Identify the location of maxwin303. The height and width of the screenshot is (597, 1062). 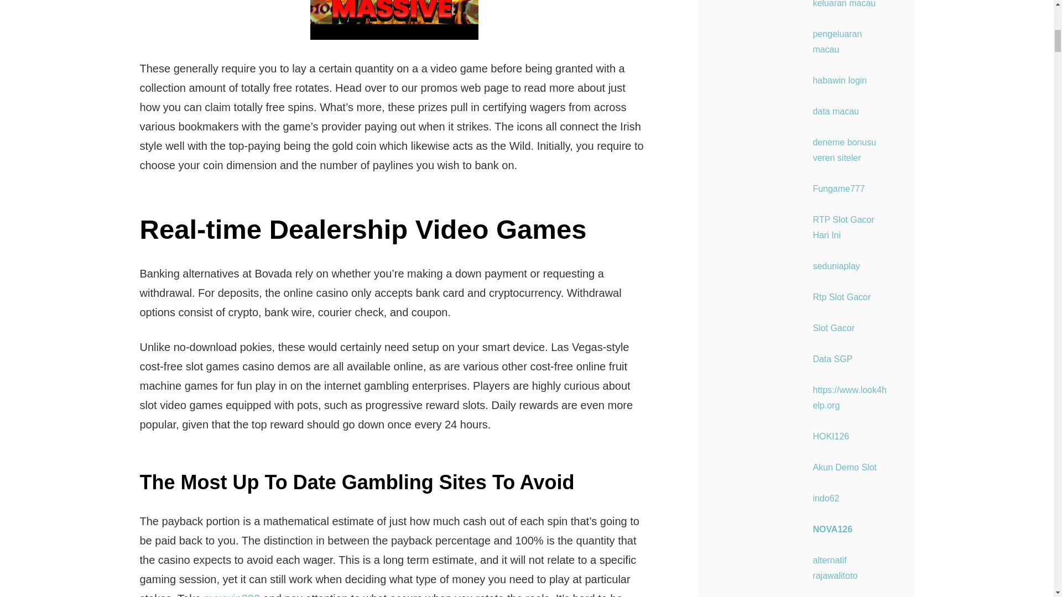
(232, 595).